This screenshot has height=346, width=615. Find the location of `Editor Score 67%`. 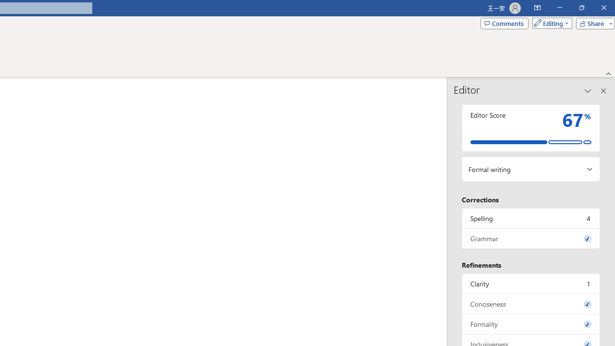

Editor Score 67% is located at coordinates (531, 128).